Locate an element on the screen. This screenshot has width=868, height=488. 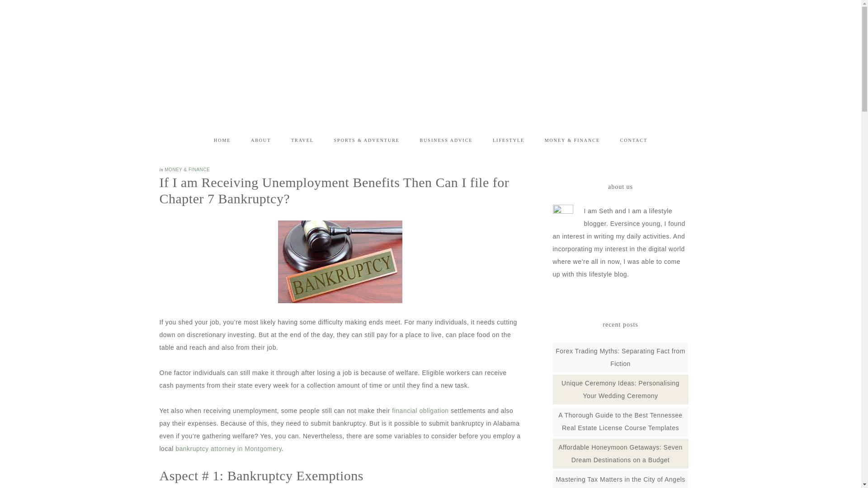
CONTACT is located at coordinates (633, 140).